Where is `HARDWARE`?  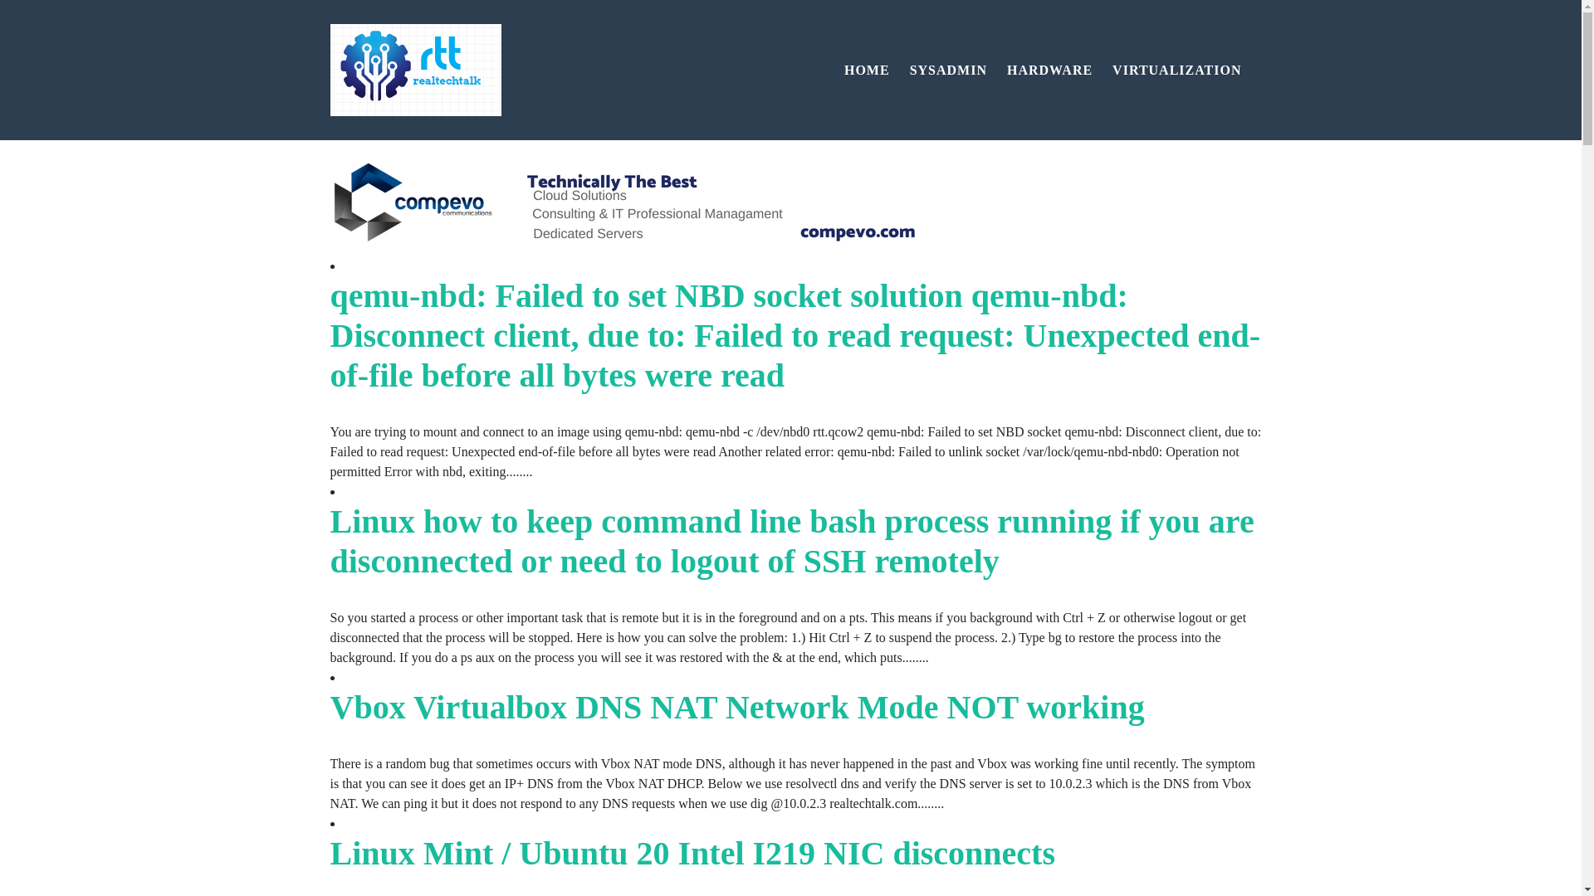
HARDWARE is located at coordinates (1049, 69).